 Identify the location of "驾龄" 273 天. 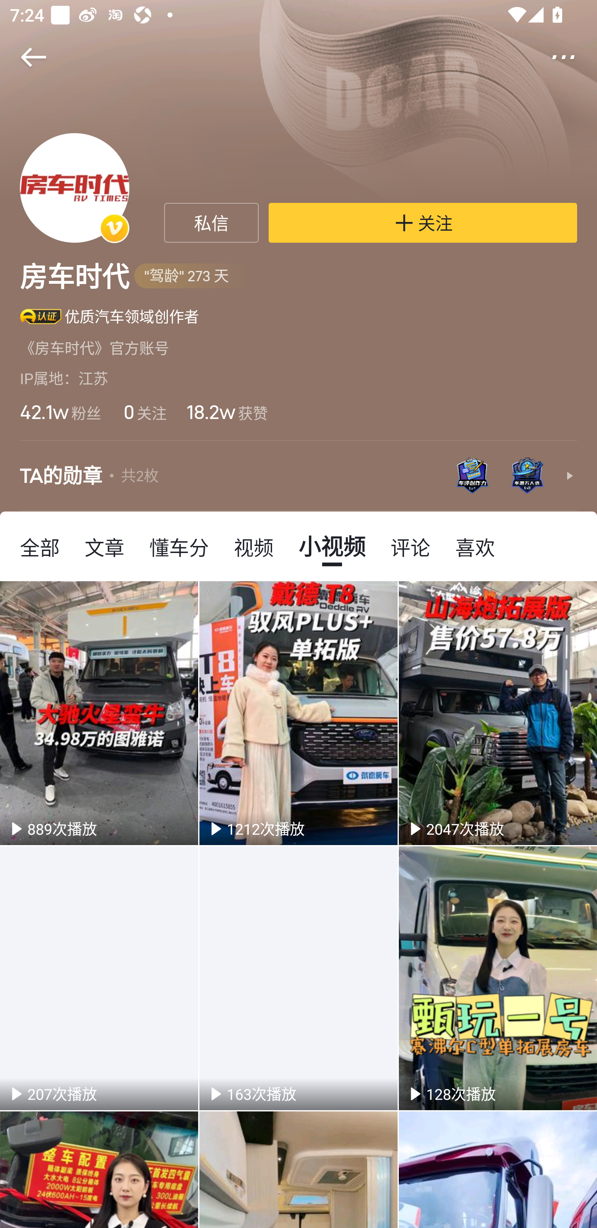
(194, 276).